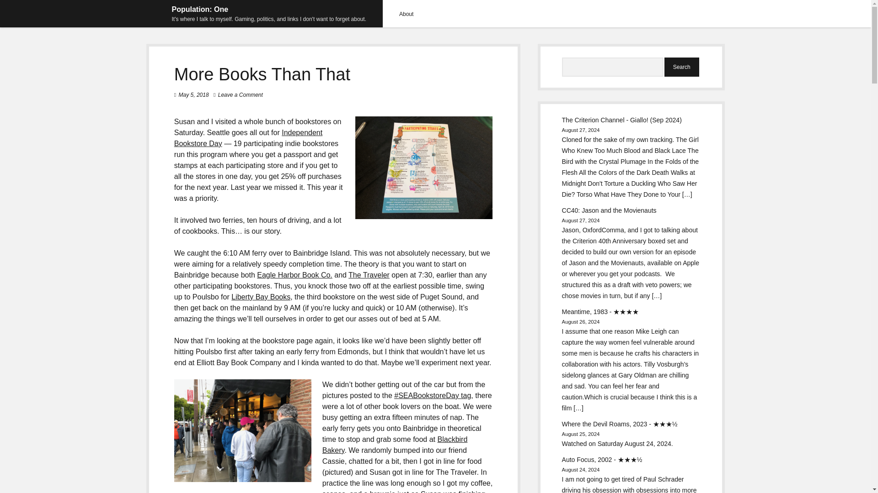 This screenshot has height=493, width=878. Describe the element at coordinates (681, 67) in the screenshot. I see `Search` at that location.